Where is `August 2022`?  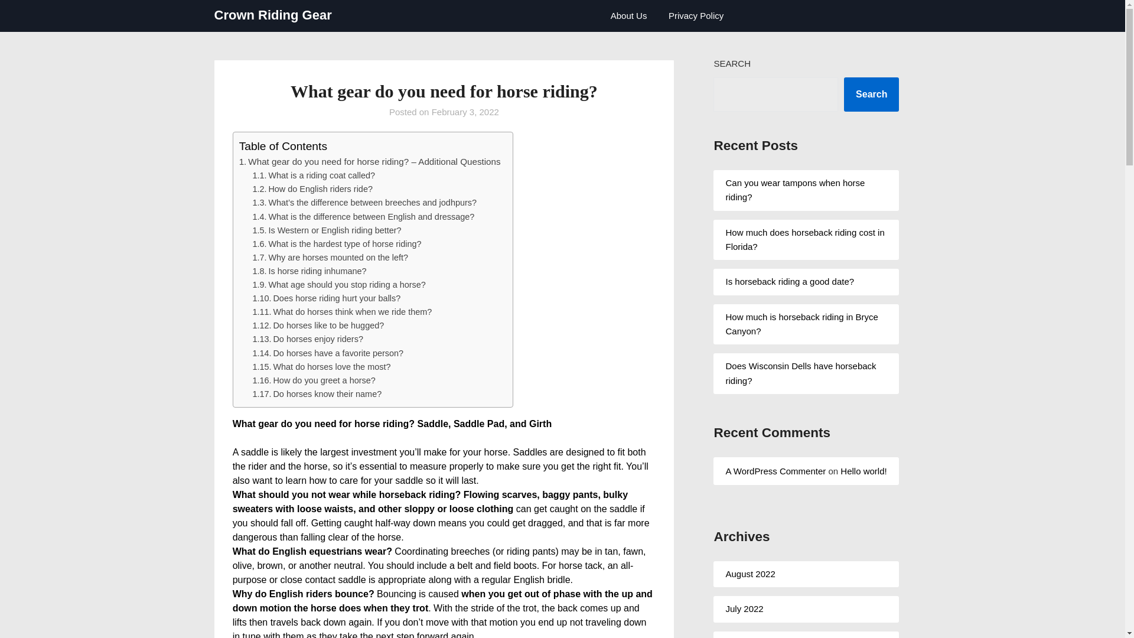 August 2022 is located at coordinates (750, 574).